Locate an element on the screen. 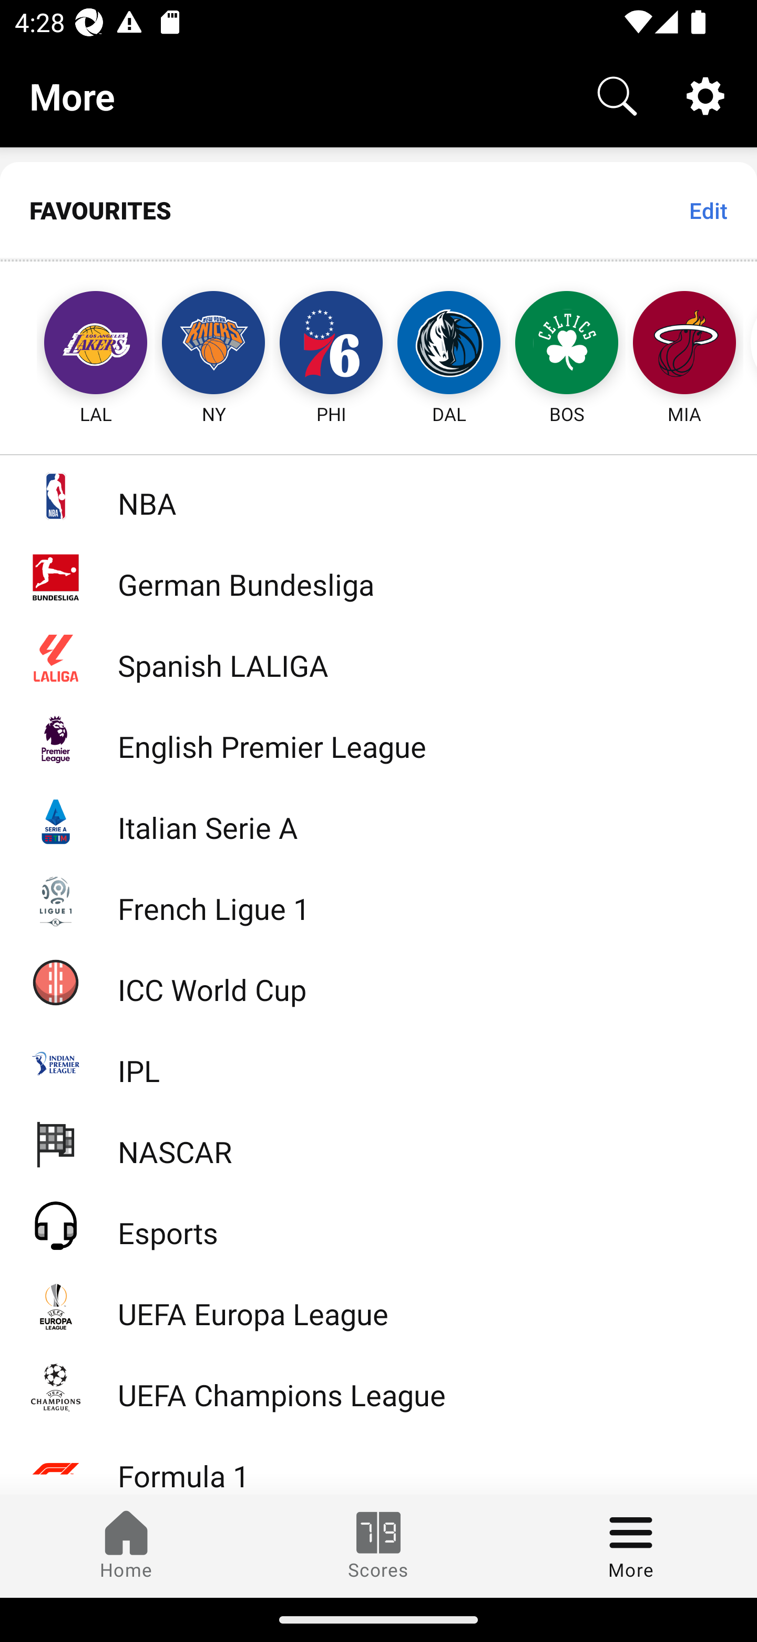 The height and width of the screenshot is (1642, 757). PHI Philadelphia 76ers is located at coordinates (331, 344).